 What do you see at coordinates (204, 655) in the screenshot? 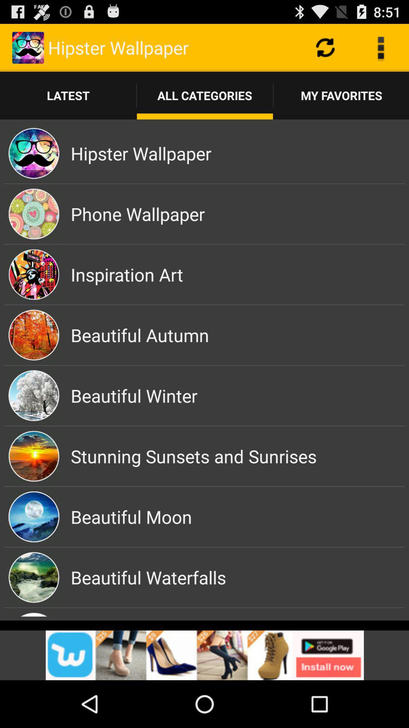
I see `advertisement the article` at bounding box center [204, 655].